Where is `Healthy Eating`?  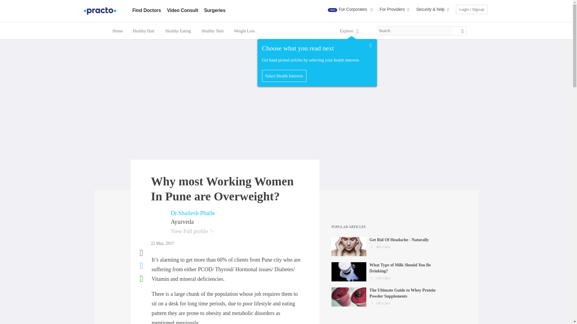 Healthy Eating is located at coordinates (179, 31).